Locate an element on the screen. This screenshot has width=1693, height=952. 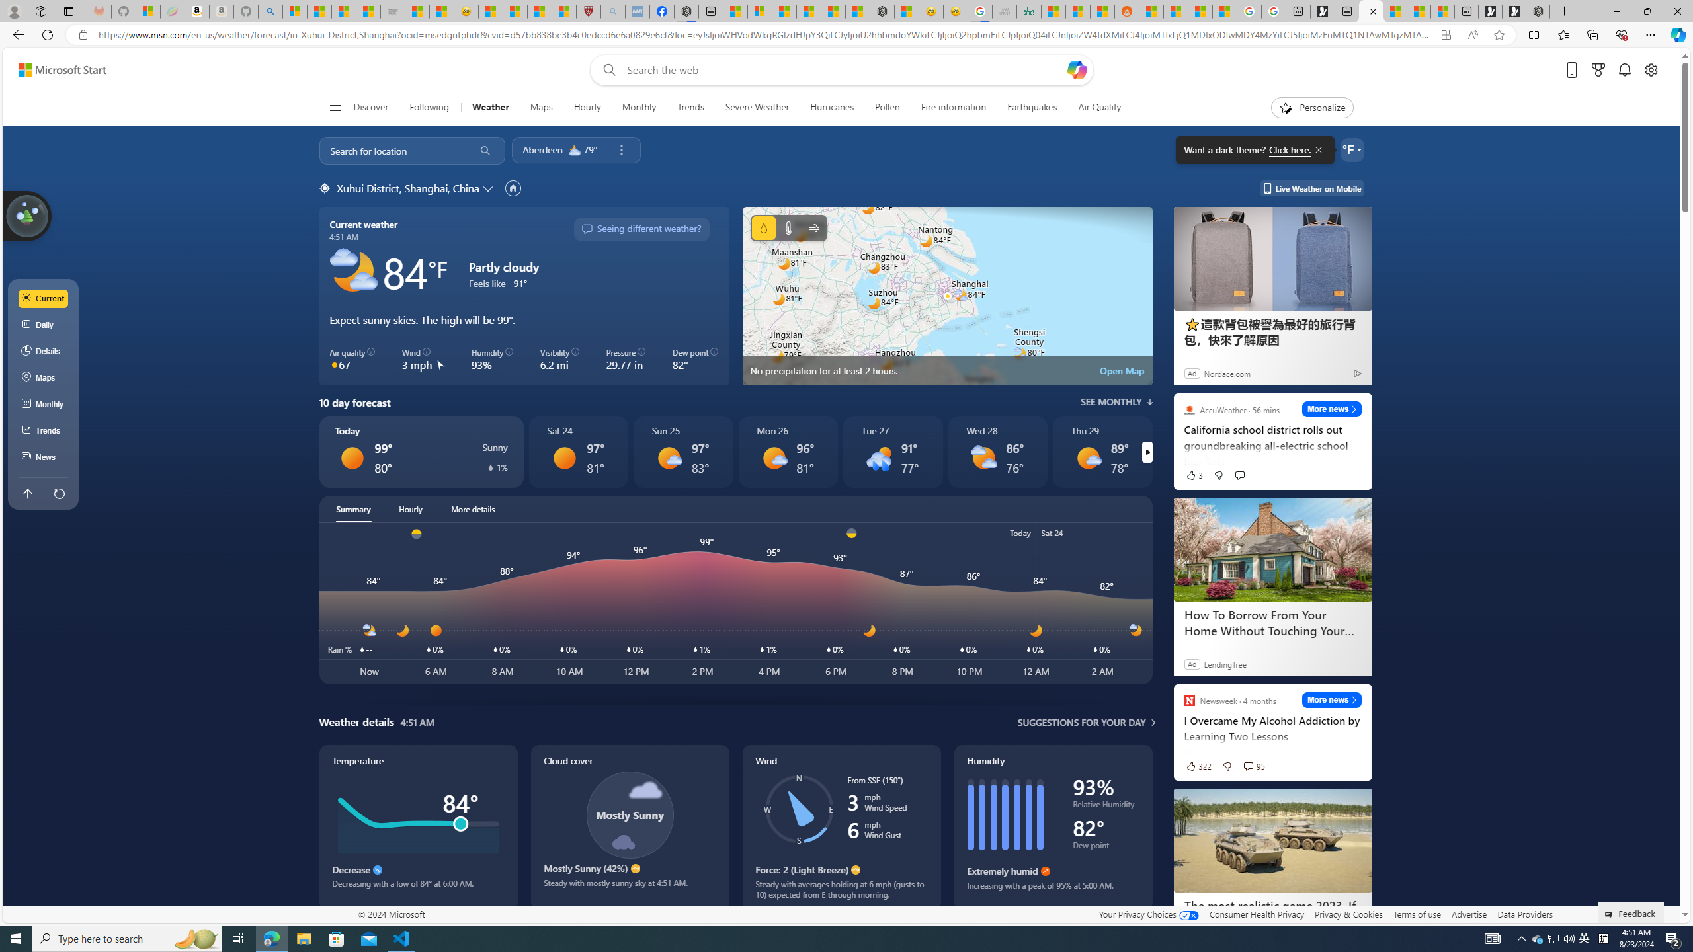
Suggestions for your day is located at coordinates (1082, 722).